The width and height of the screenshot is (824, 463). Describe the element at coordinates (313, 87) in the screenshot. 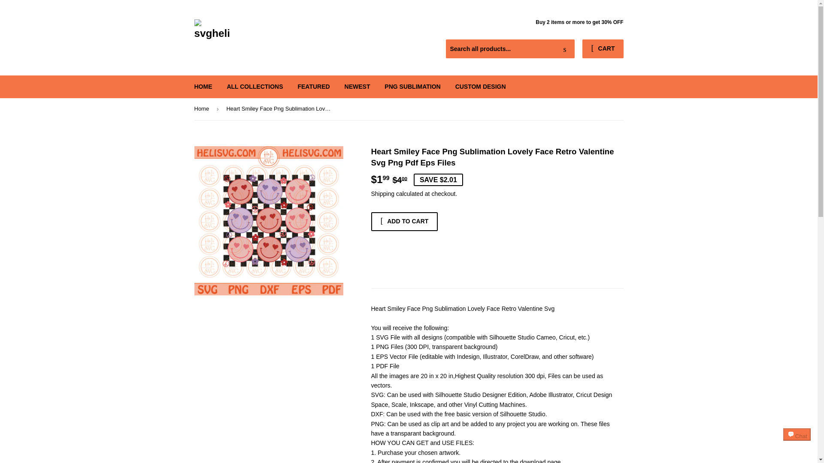

I see `FEATURED` at that location.